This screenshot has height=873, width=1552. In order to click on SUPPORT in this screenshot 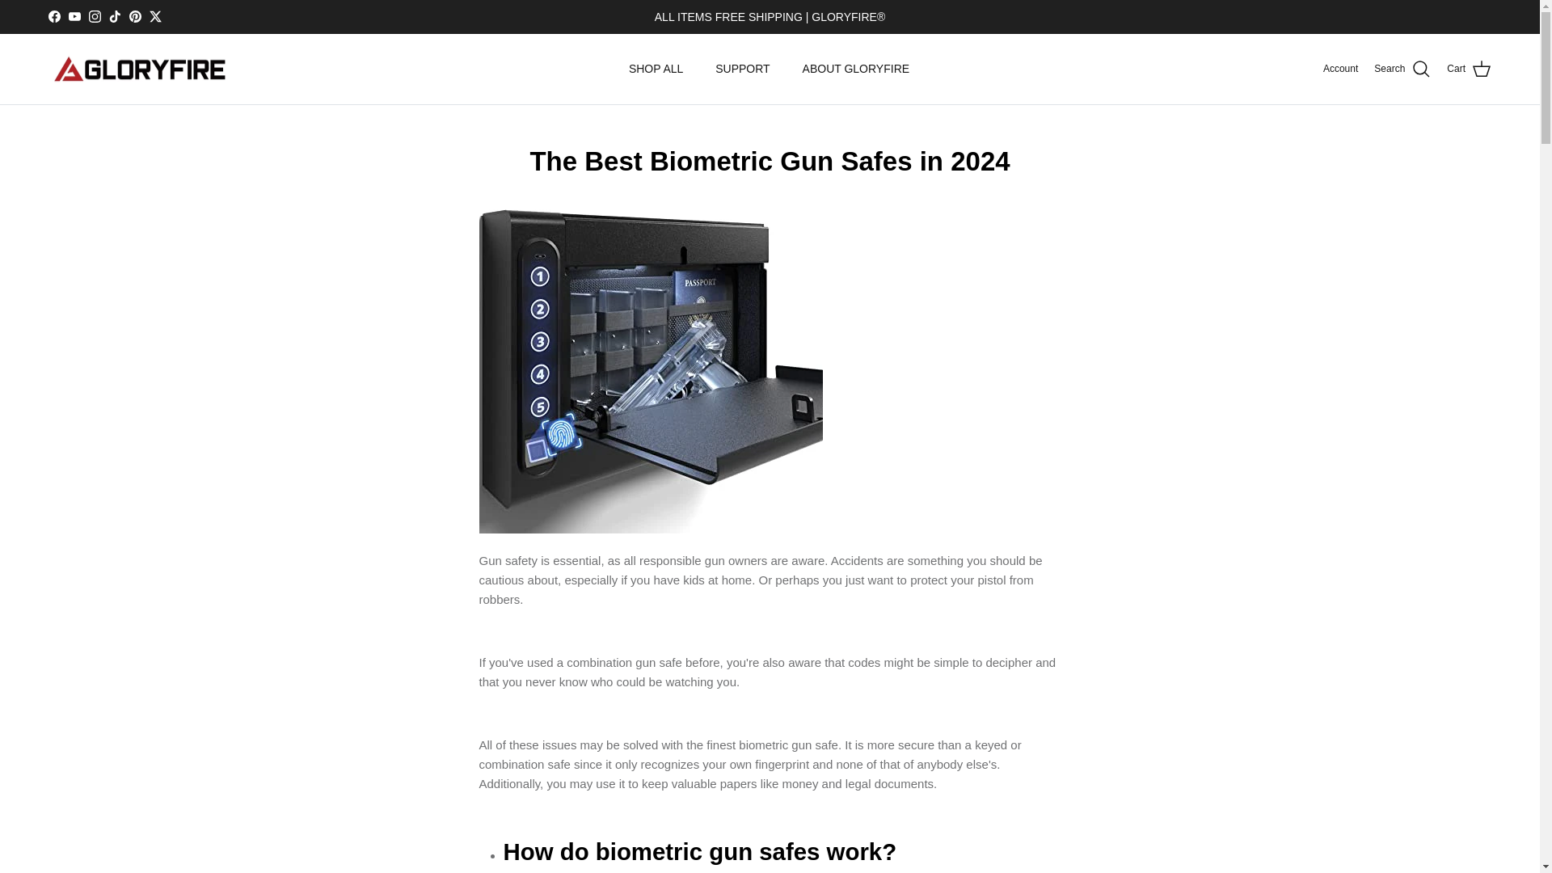, I will do `click(742, 68)`.